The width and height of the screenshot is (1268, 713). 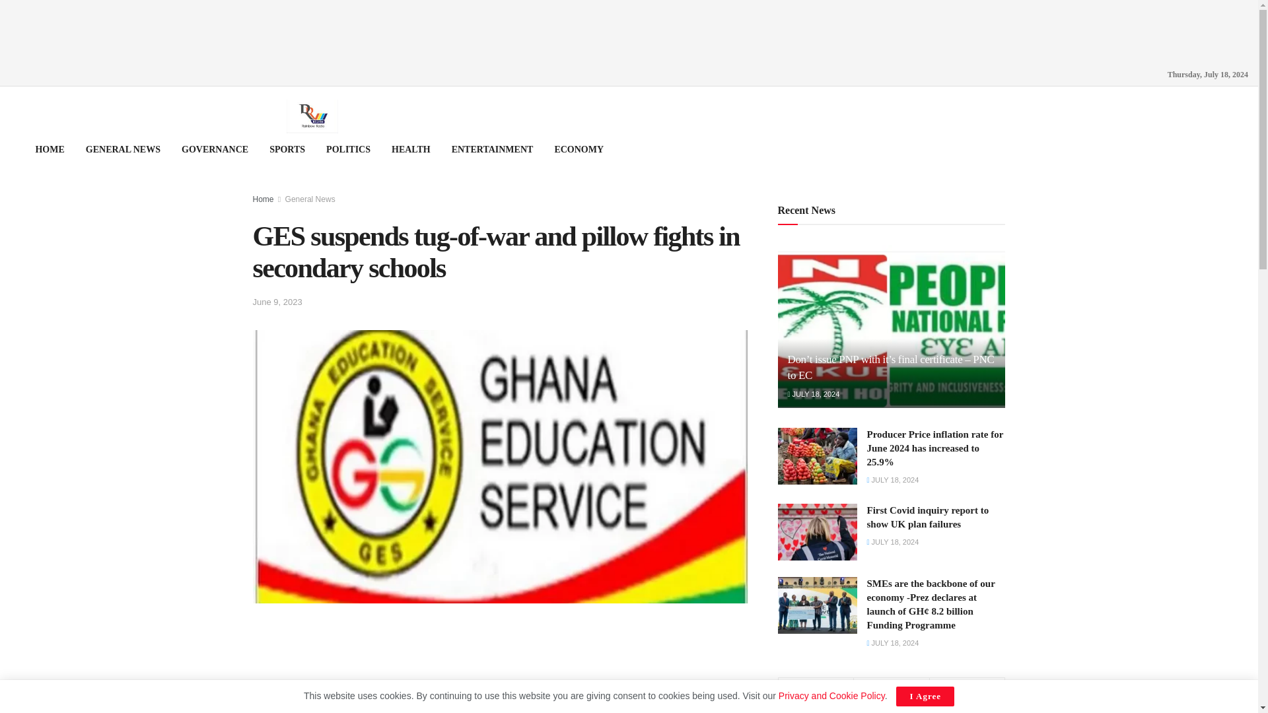 I want to click on GENERAL NEWS, so click(x=123, y=149).